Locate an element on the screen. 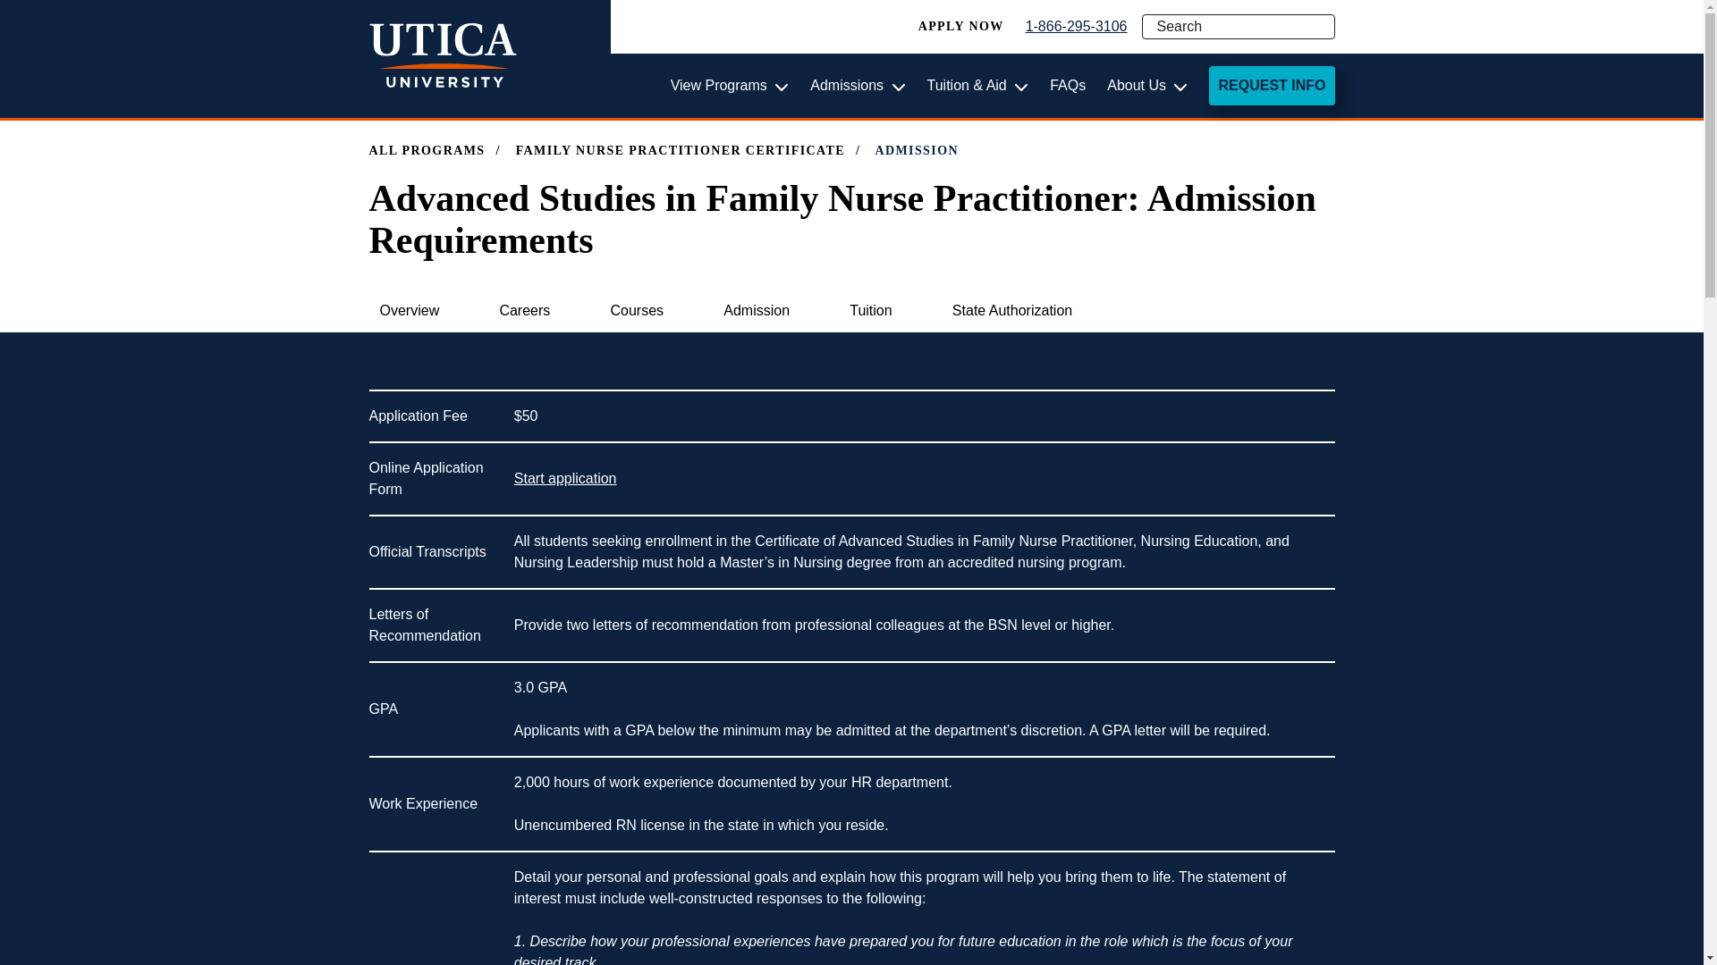  Admissions is located at coordinates (857, 86).